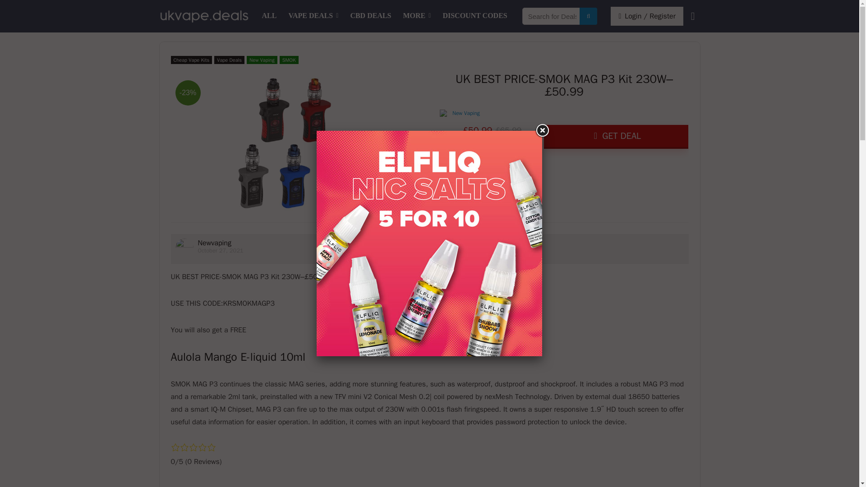  Describe the element at coordinates (270, 16) in the screenshot. I see `UK Vape Deals ` at that location.